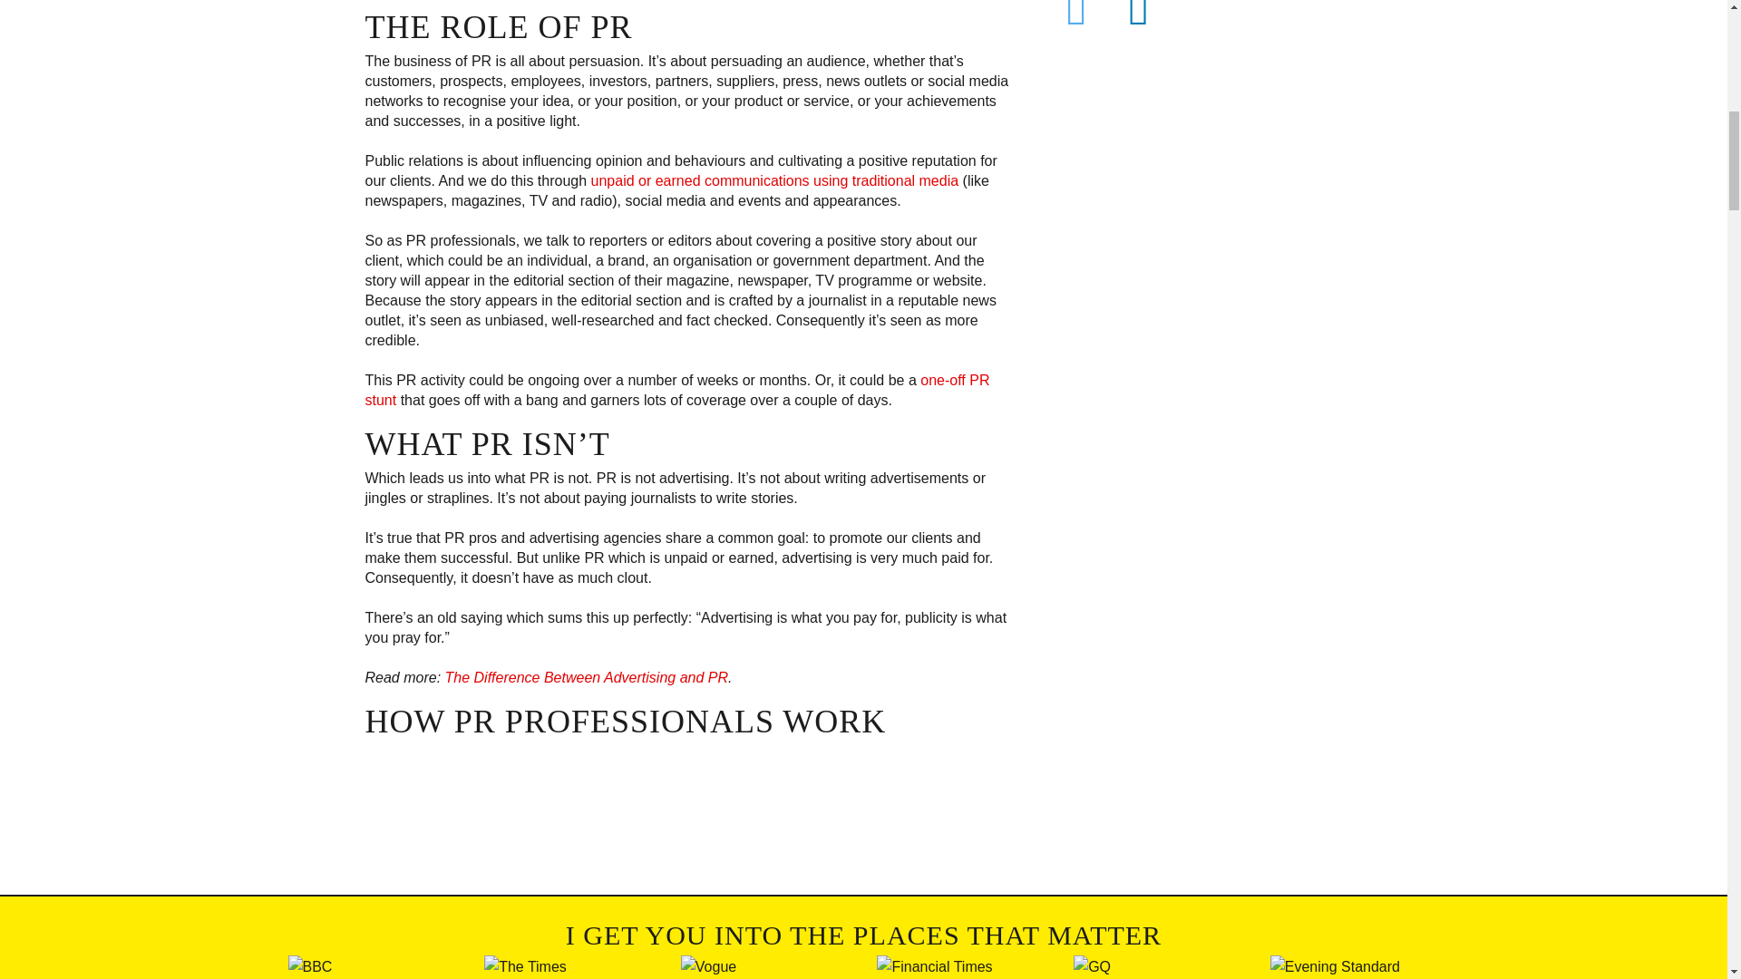 The width and height of the screenshot is (1741, 979). What do you see at coordinates (774, 179) in the screenshot?
I see `unpaid or earned communications using traditional media` at bounding box center [774, 179].